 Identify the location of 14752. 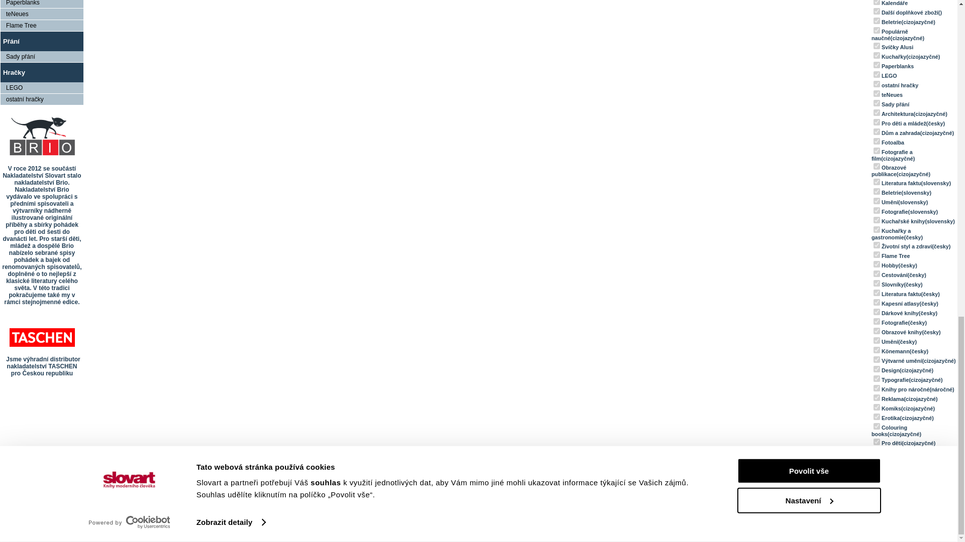
(877, 30).